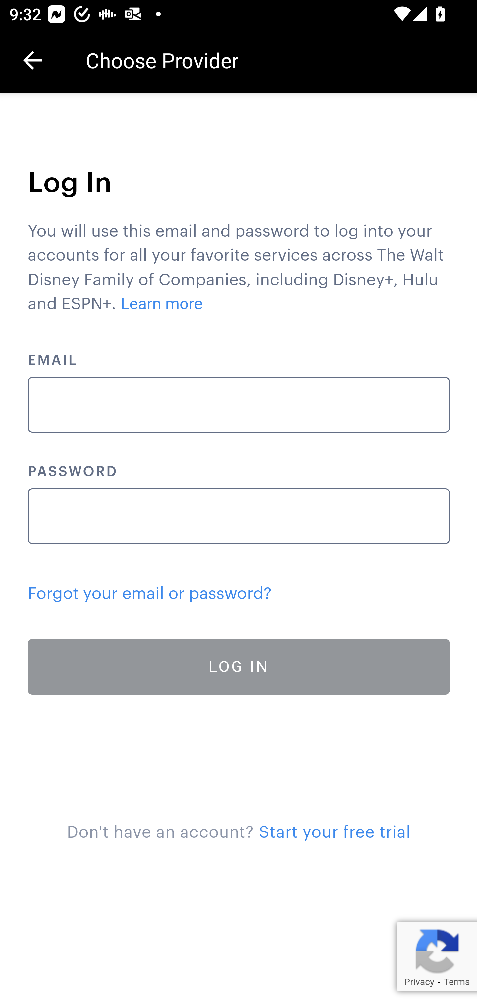 The image size is (477, 1007). Describe the element at coordinates (162, 304) in the screenshot. I see `Learn more` at that location.